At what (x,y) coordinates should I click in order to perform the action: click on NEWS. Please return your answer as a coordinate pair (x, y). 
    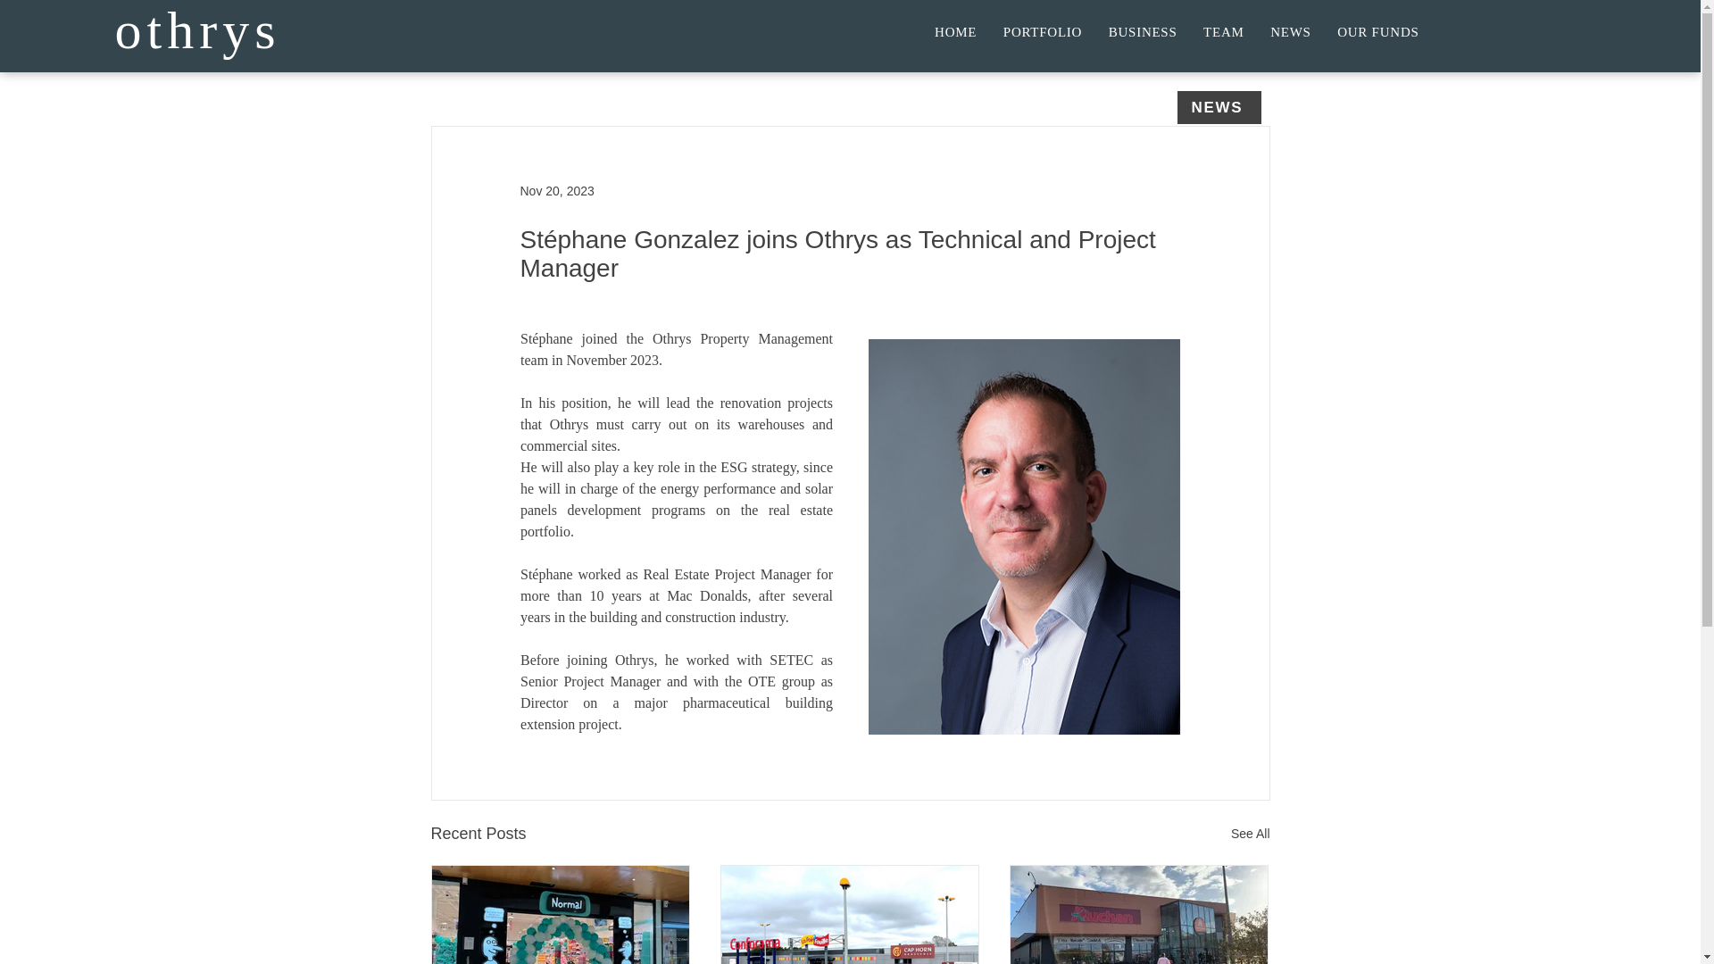
    Looking at the image, I should click on (1218, 107).